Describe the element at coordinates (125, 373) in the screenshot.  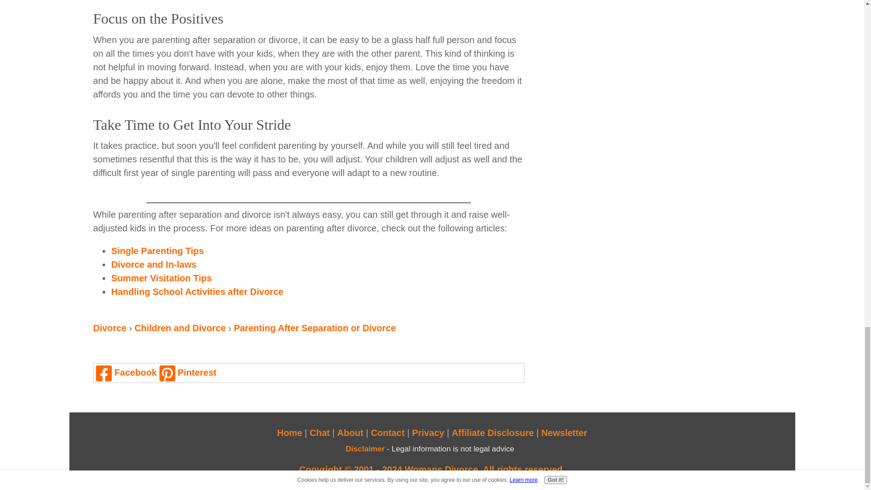
I see `Facebook` at that location.